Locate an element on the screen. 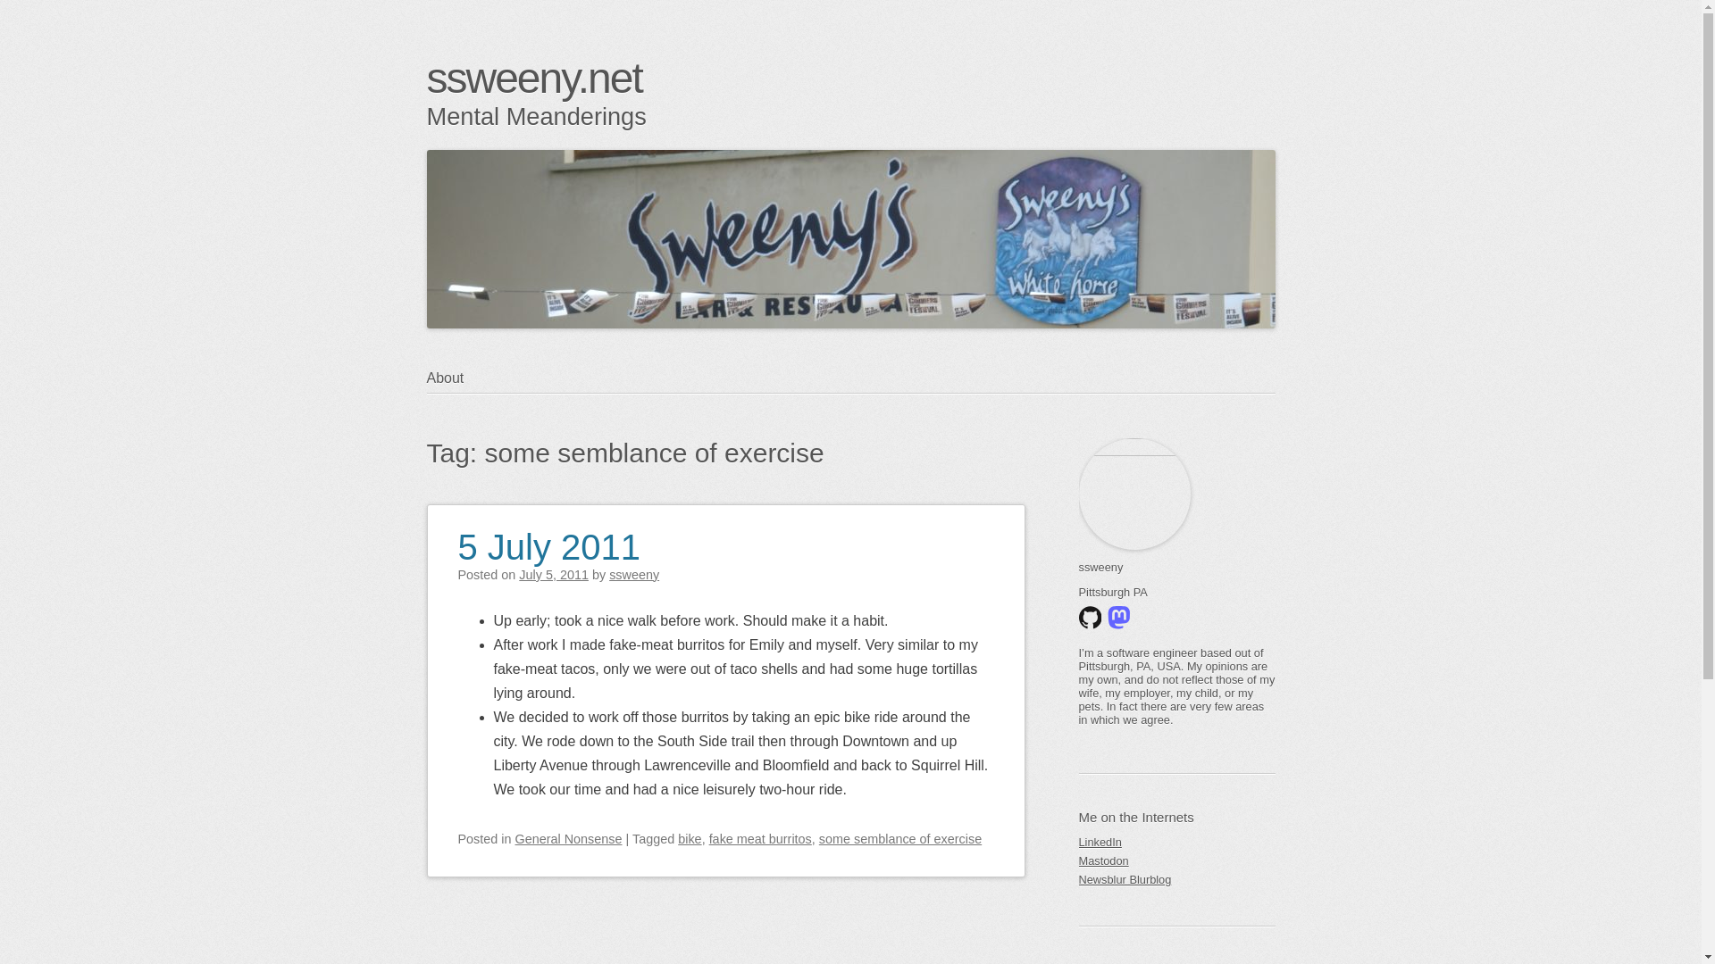 The height and width of the screenshot is (964, 1715). Mastodon is located at coordinates (1177, 860).